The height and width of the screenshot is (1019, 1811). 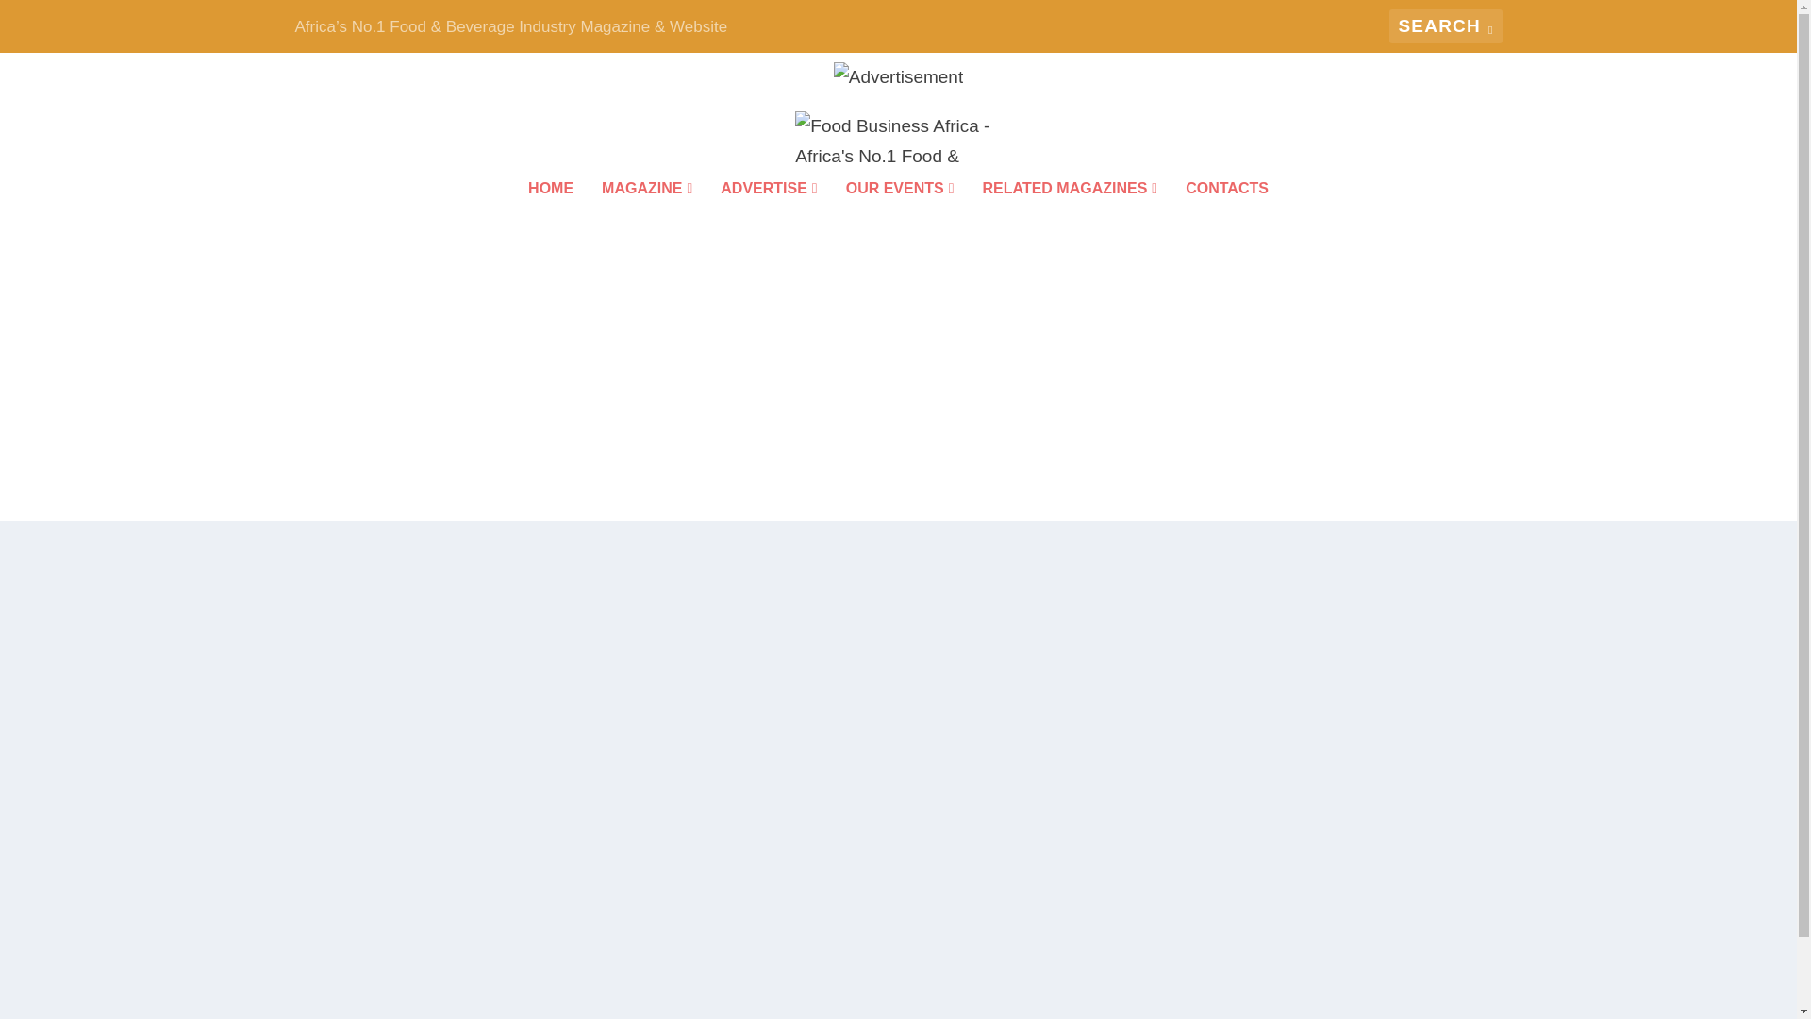 I want to click on ADVERTISE, so click(x=768, y=214).